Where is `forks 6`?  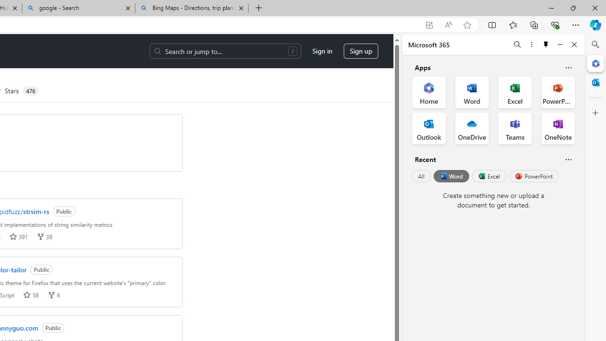
forks 6 is located at coordinates (53, 295).